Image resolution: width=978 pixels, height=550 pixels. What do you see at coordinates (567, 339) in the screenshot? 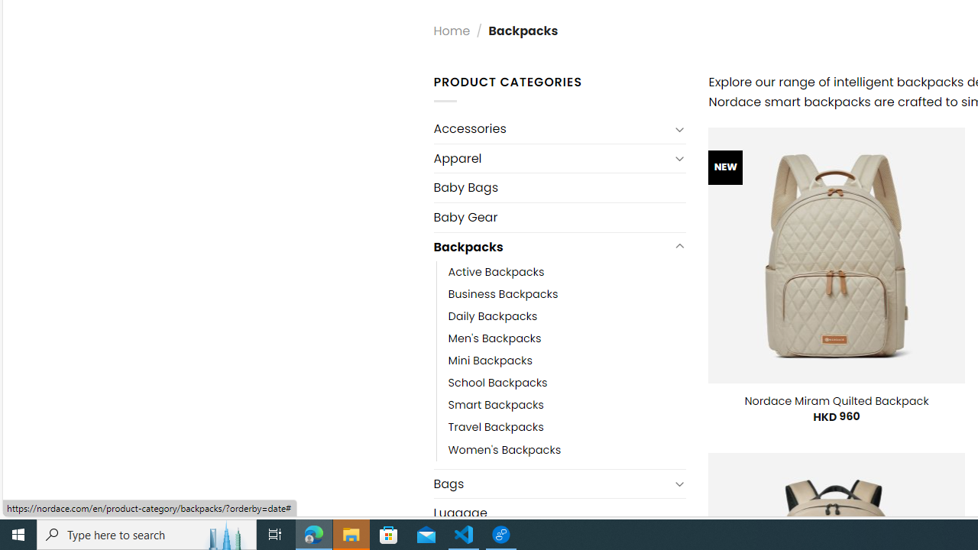
I see `Men's Backpacks` at bounding box center [567, 339].